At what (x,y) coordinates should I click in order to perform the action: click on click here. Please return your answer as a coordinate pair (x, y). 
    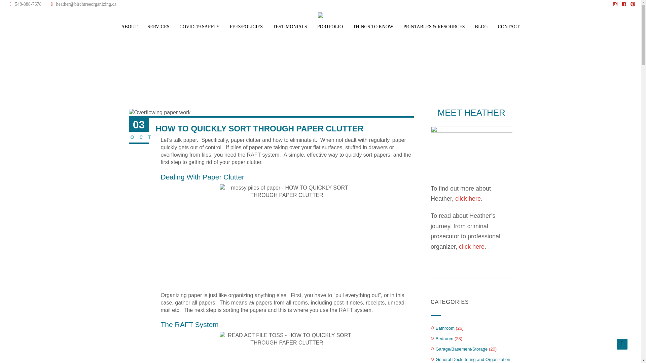
    Looking at the image, I should click on (472, 247).